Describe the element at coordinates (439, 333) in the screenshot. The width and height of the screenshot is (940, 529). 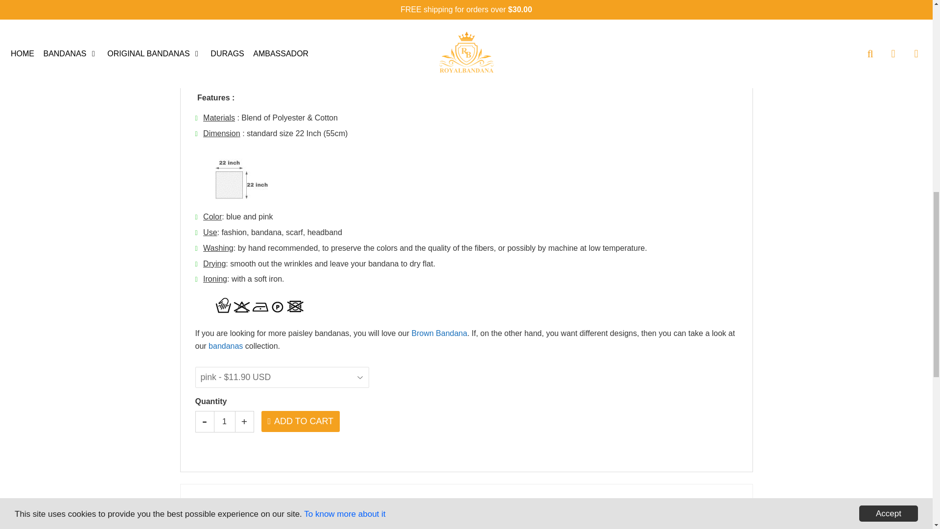
I see `brown-bandana` at that location.